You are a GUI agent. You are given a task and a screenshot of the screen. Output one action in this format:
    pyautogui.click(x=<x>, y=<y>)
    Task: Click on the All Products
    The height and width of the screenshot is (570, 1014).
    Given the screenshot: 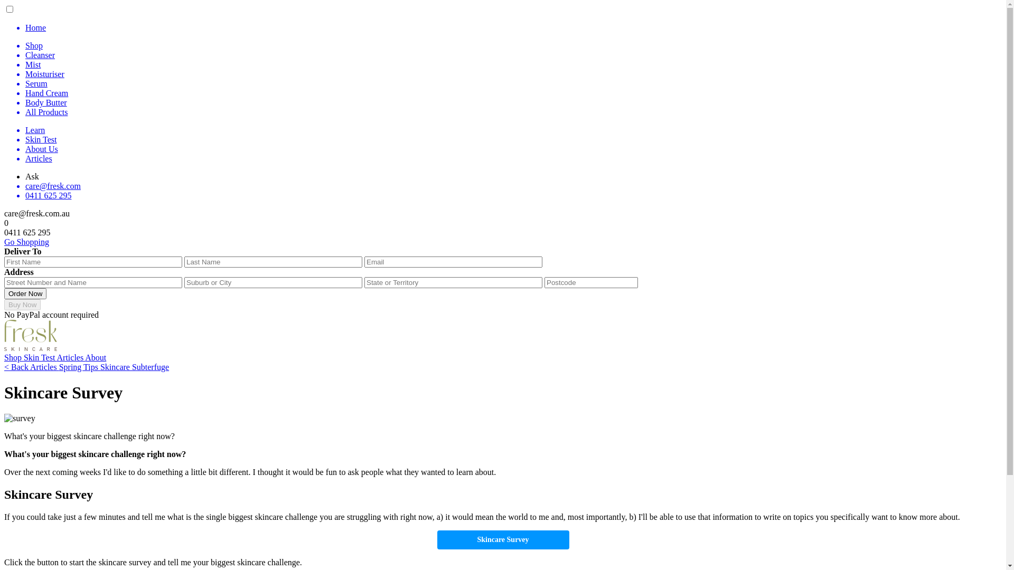 What is the action you would take?
    pyautogui.click(x=513, y=112)
    